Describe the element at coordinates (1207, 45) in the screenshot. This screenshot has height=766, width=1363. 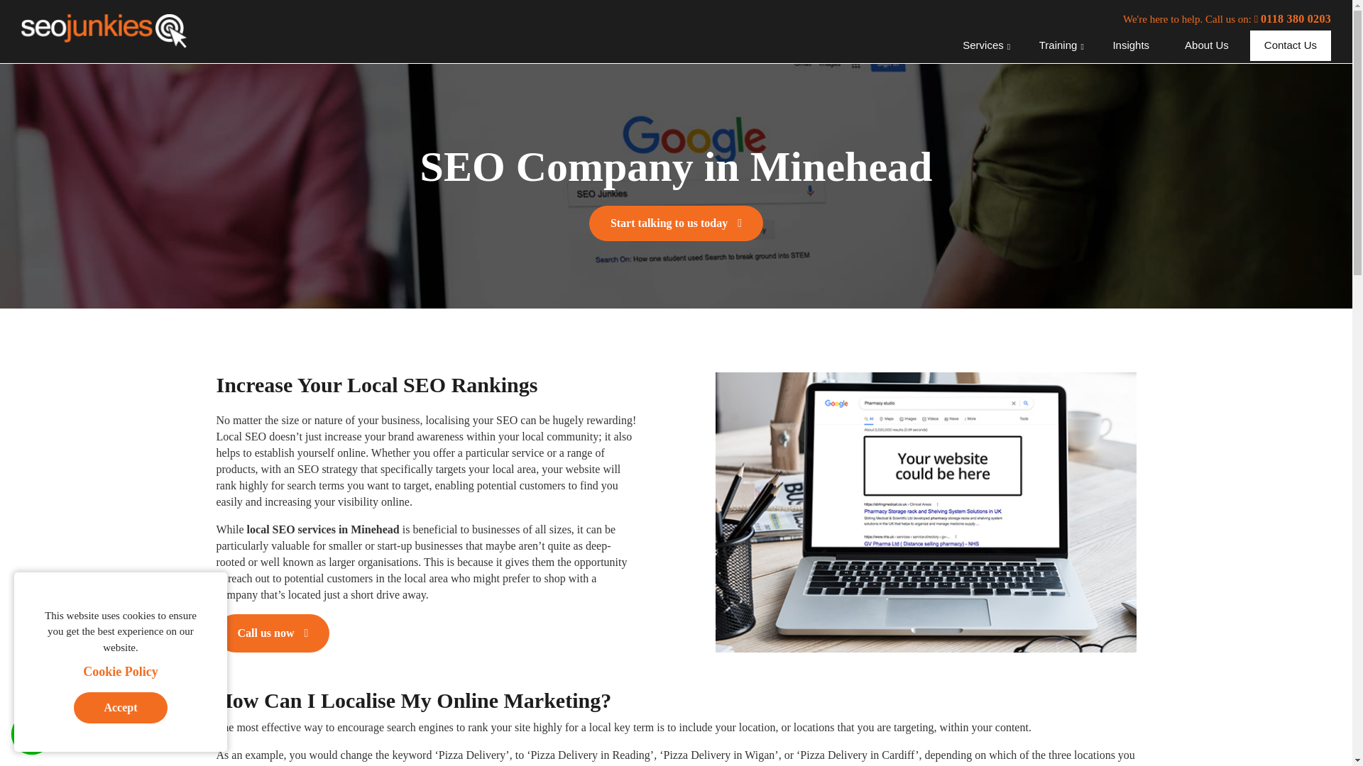
I see `About Us` at that location.